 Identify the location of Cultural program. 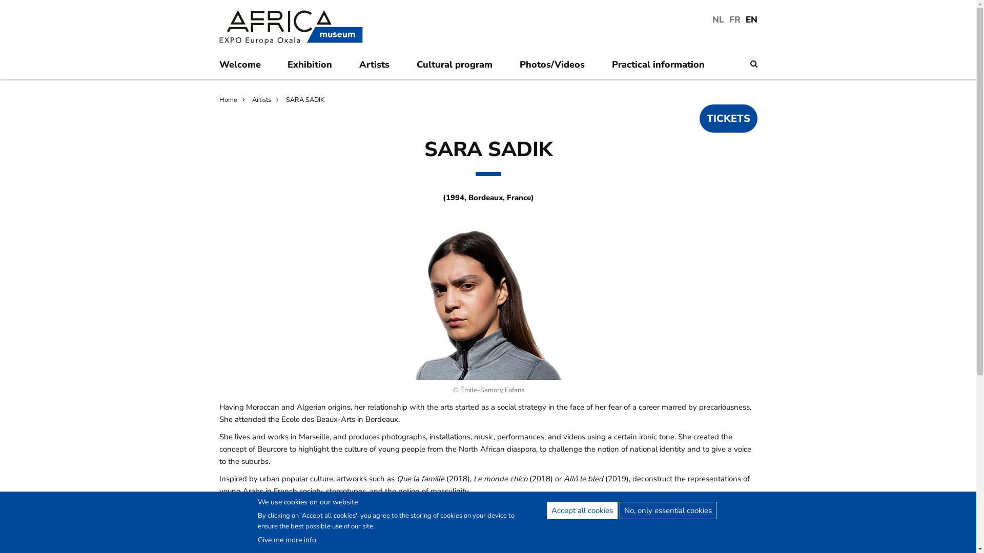
(460, 67).